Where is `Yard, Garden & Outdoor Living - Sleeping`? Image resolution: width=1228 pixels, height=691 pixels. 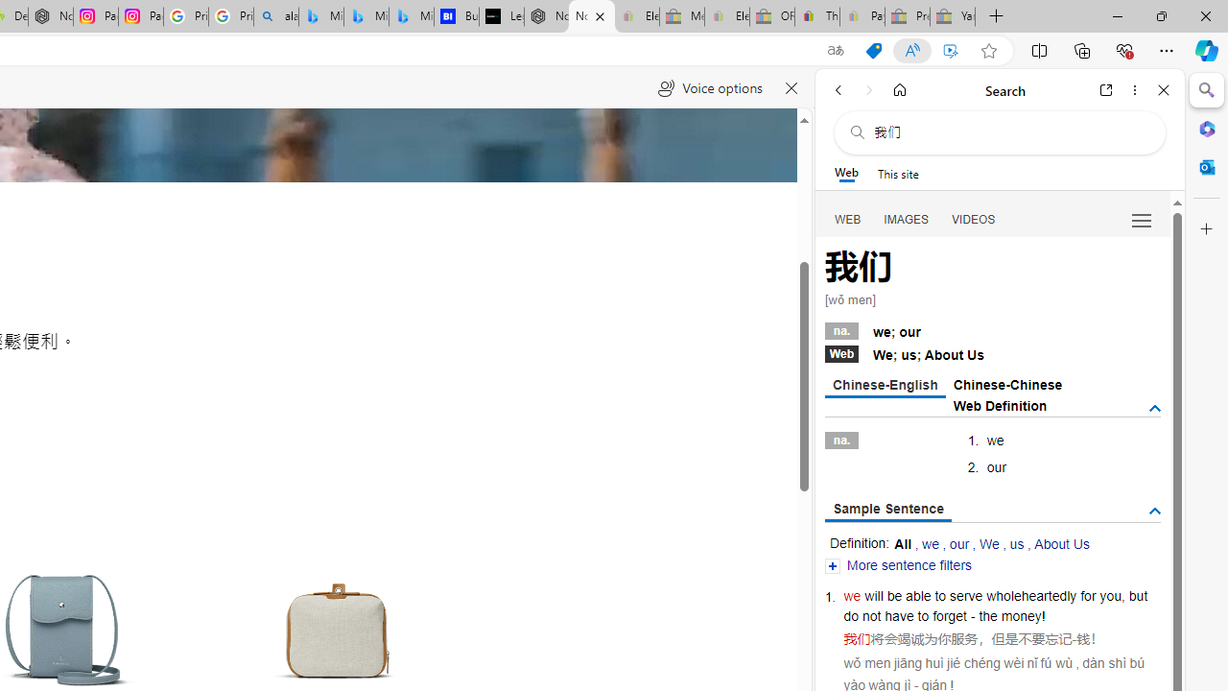
Yard, Garden & Outdoor Living - Sleeping is located at coordinates (953, 17).